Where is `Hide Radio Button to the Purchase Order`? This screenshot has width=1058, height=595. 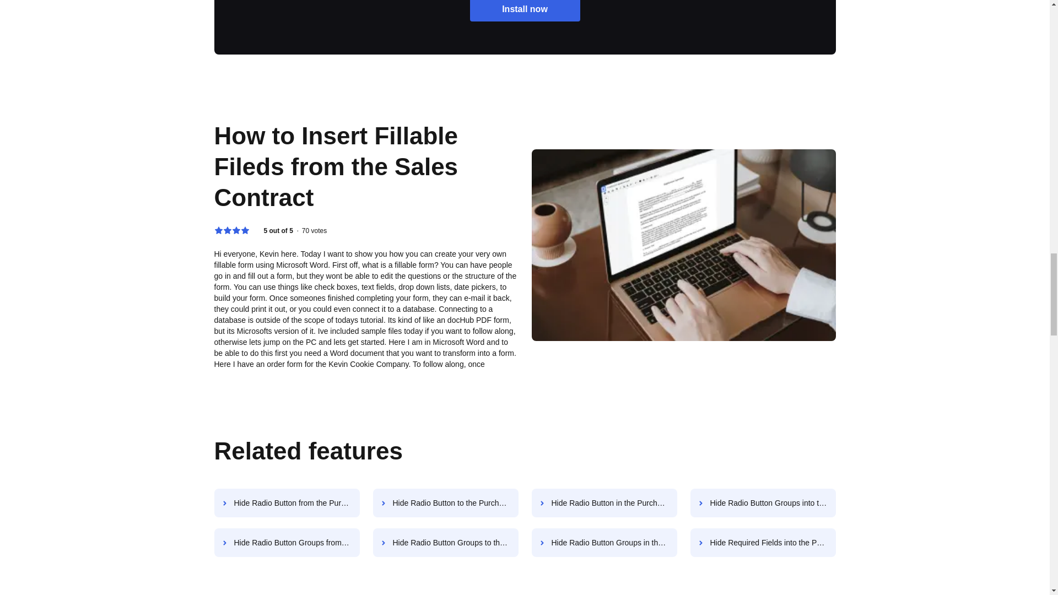 Hide Radio Button to the Purchase Order is located at coordinates (445, 502).